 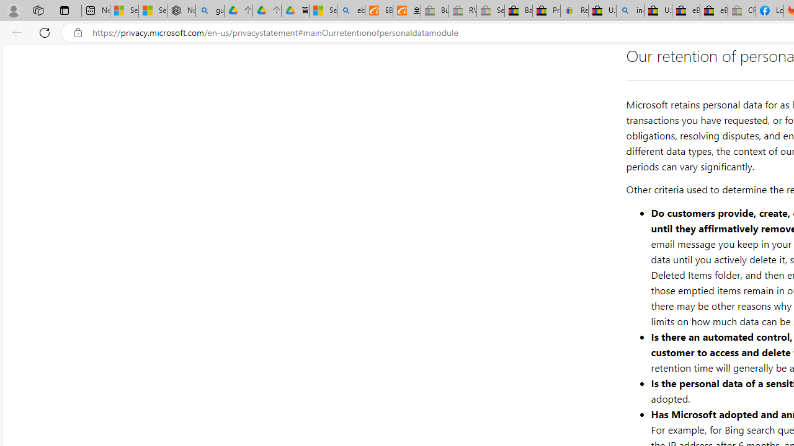 What do you see at coordinates (519, 11) in the screenshot?
I see `Baby Keepsakes & Announcements for sale | eBay` at bounding box center [519, 11].